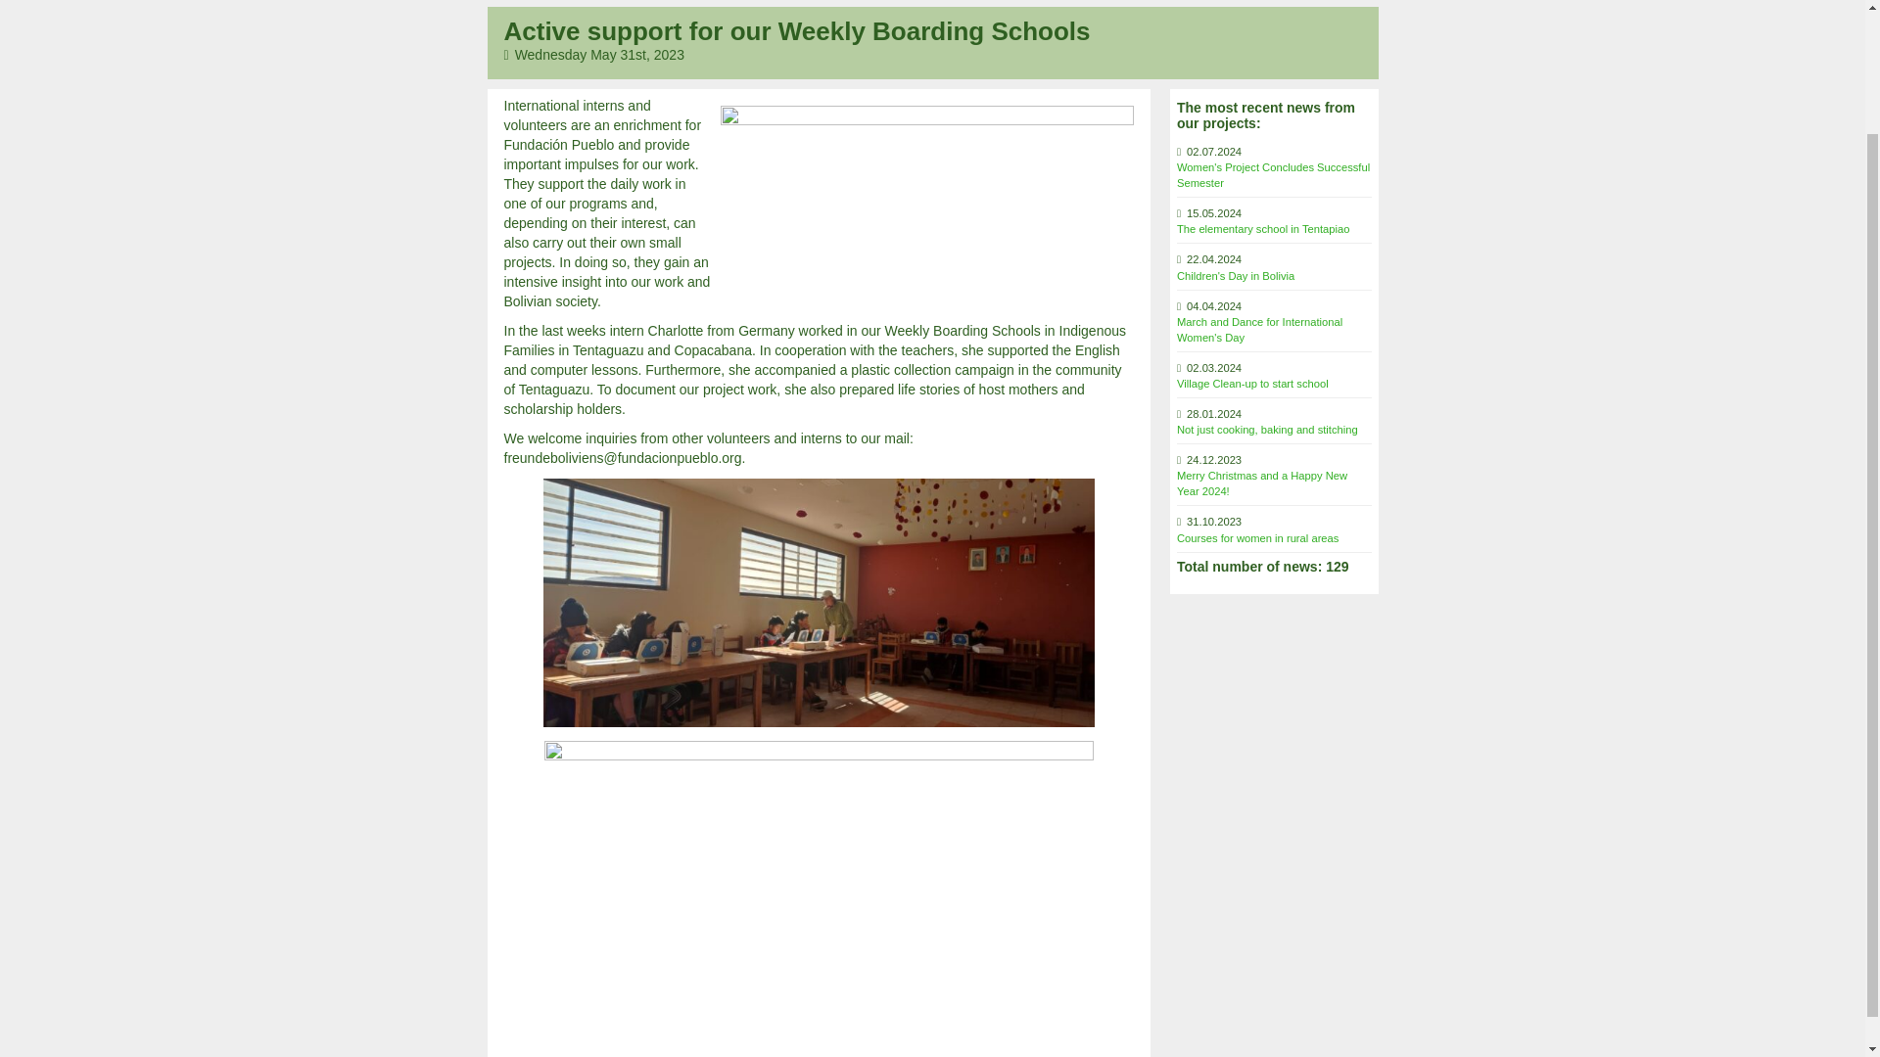  What do you see at coordinates (1252, 384) in the screenshot?
I see `Village Clean-up to start school` at bounding box center [1252, 384].